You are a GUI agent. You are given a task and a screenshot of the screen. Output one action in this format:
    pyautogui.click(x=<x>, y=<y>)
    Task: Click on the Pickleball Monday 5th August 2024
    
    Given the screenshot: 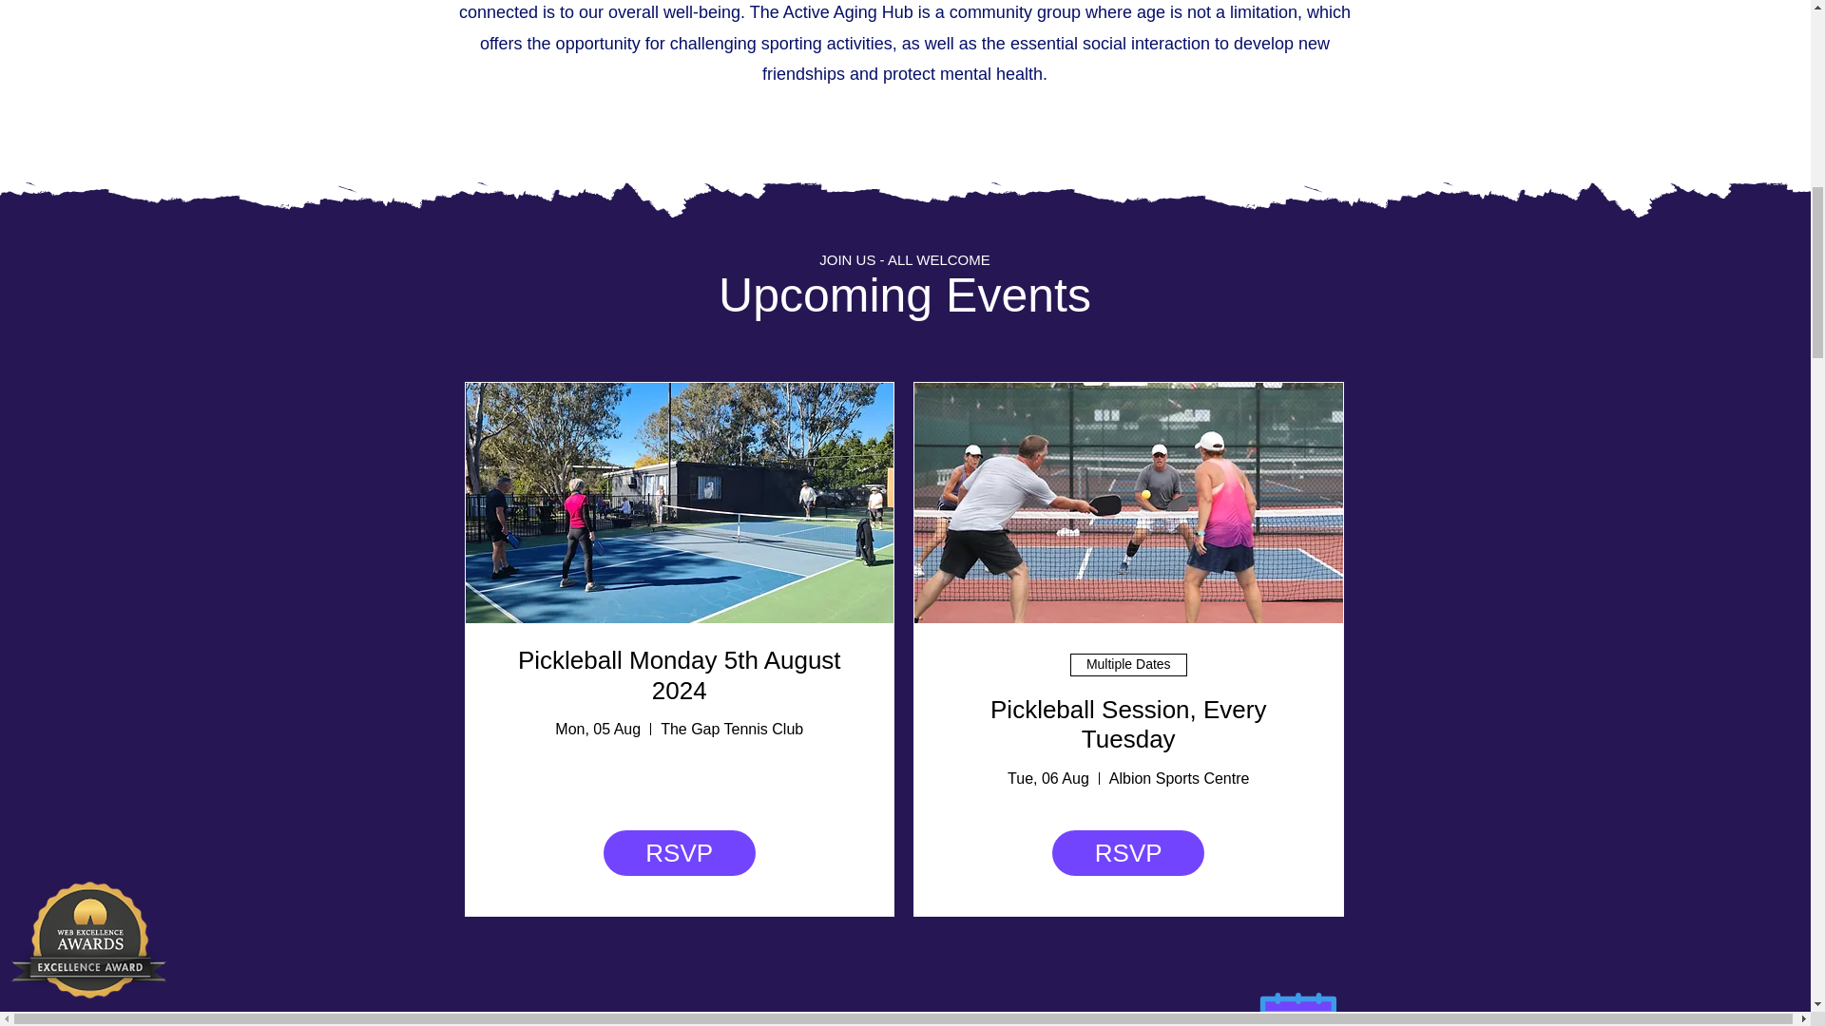 What is the action you would take?
    pyautogui.click(x=680, y=674)
    